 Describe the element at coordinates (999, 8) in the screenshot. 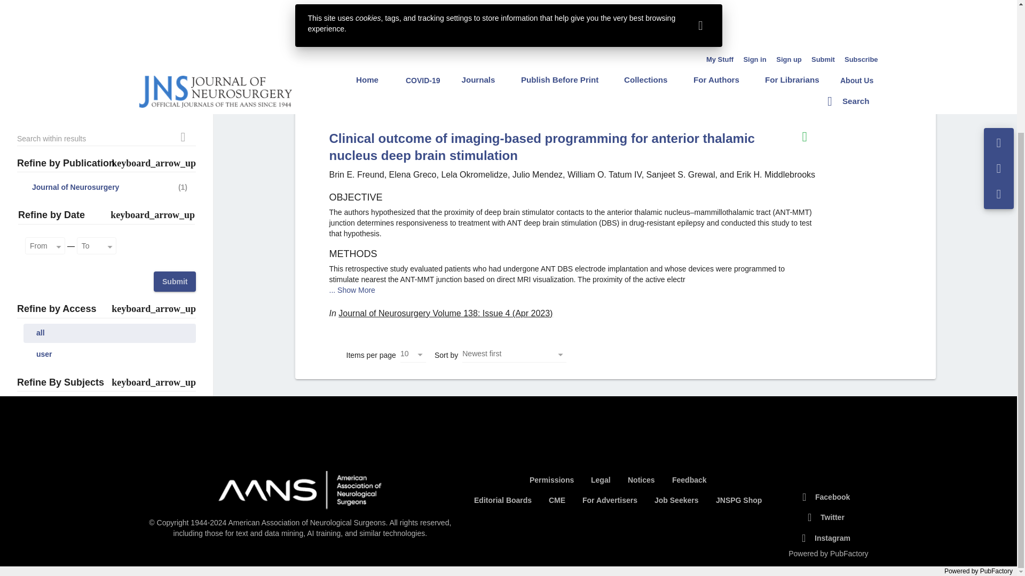

I see `Email this link` at that location.